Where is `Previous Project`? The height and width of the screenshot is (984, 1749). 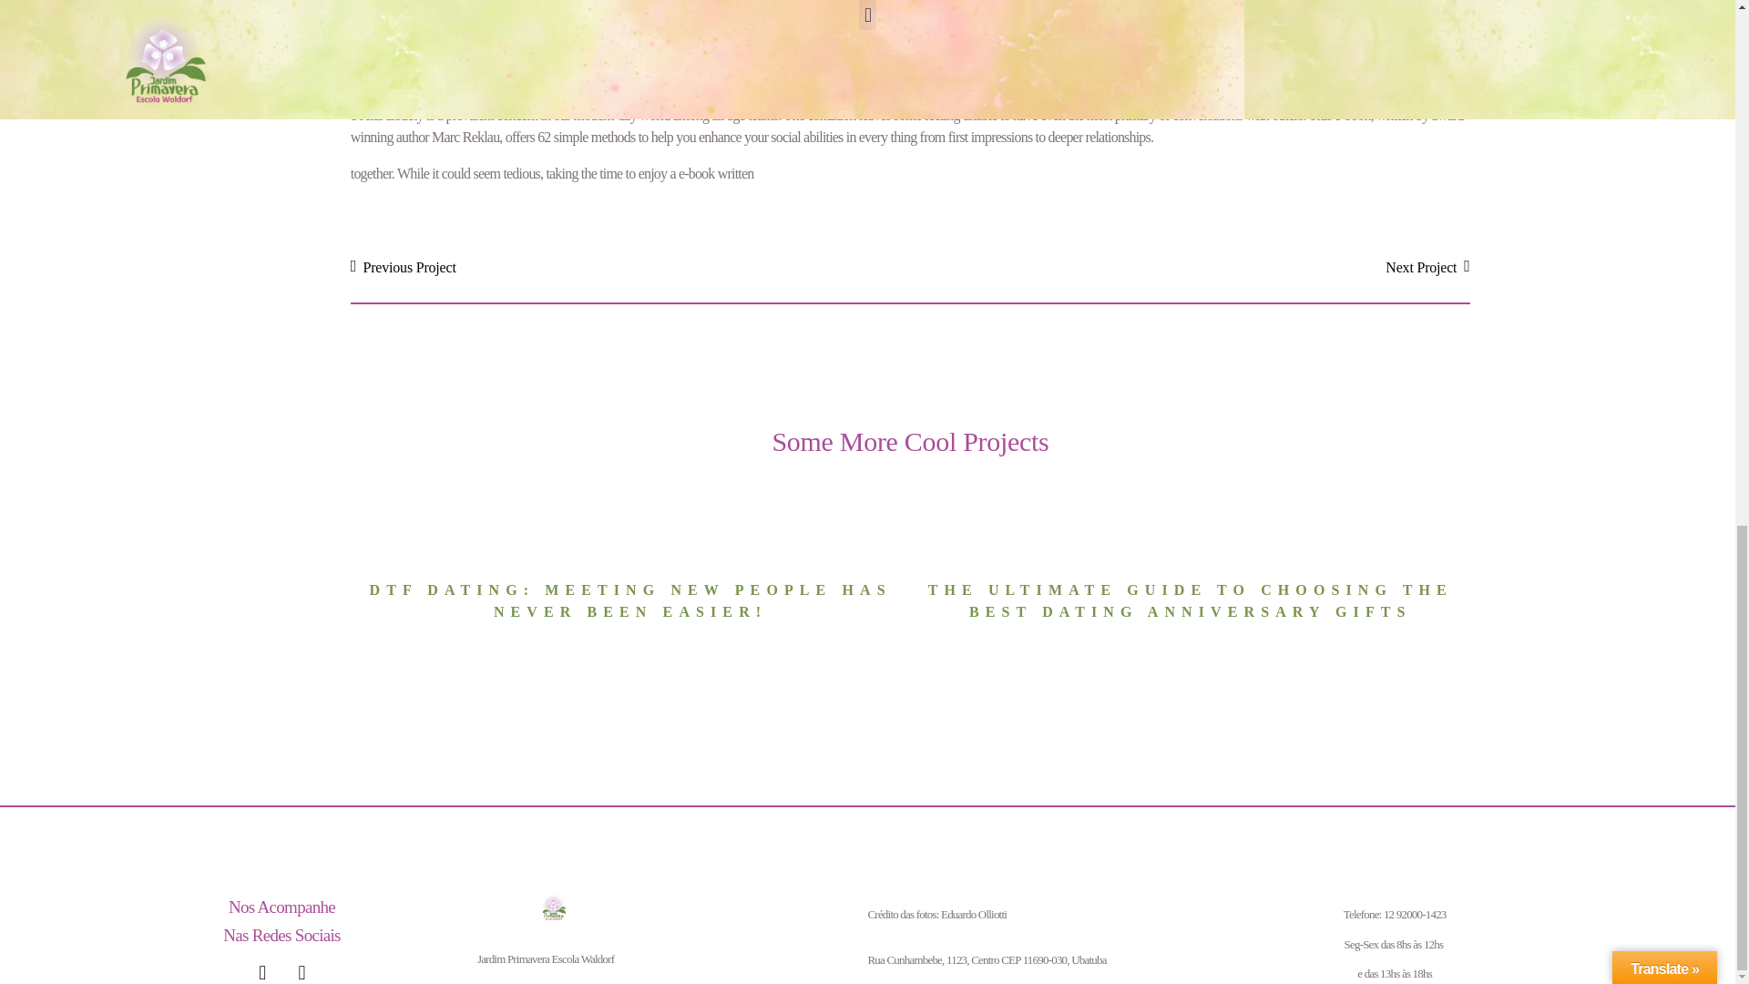 Previous Project is located at coordinates (630, 266).